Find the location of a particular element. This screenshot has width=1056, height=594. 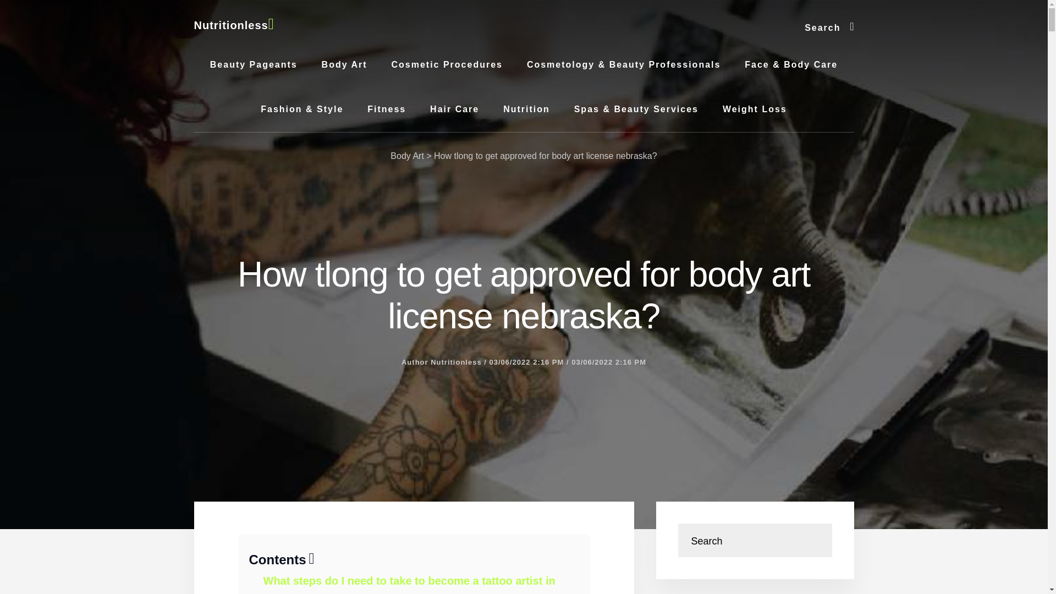

Weight Loss is located at coordinates (755, 109).